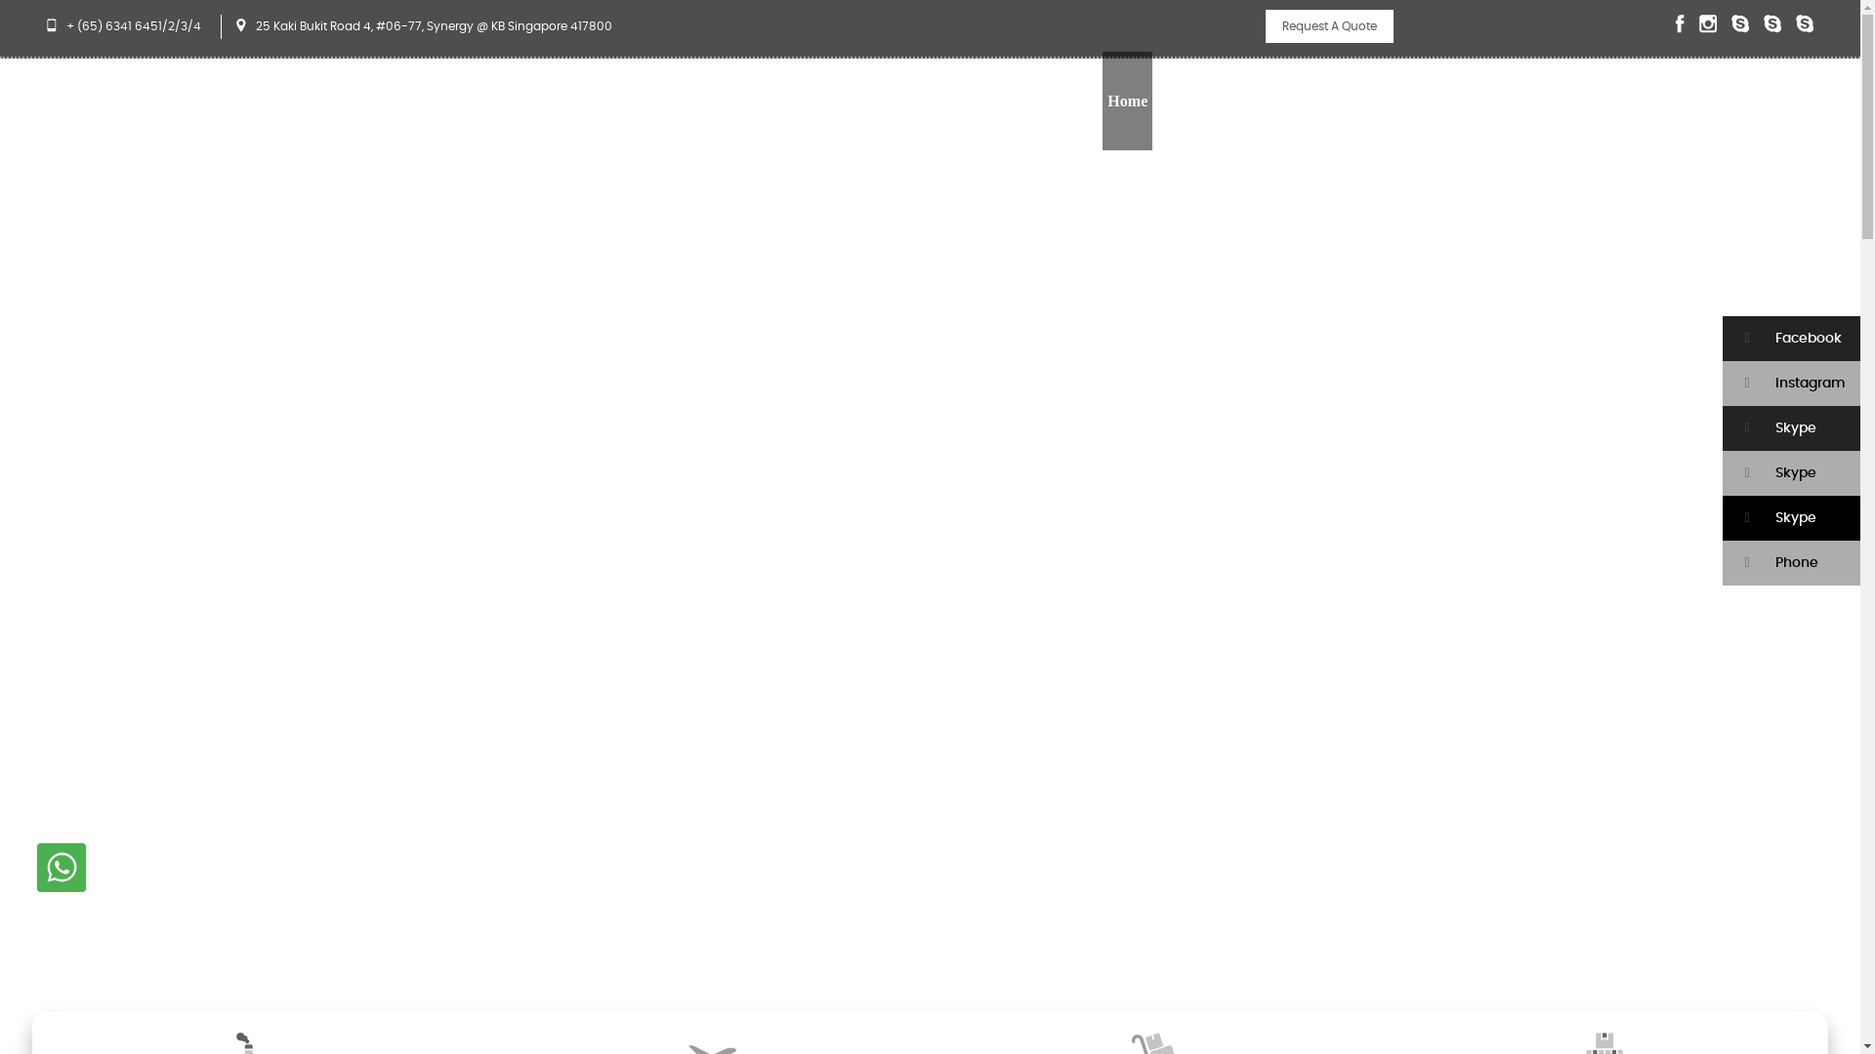 The width and height of the screenshot is (1875, 1054). Describe the element at coordinates (1127, 101) in the screenshot. I see `Home` at that location.